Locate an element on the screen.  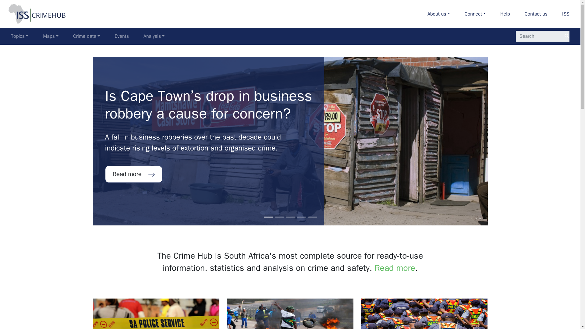
Contact us is located at coordinates (86, 36).